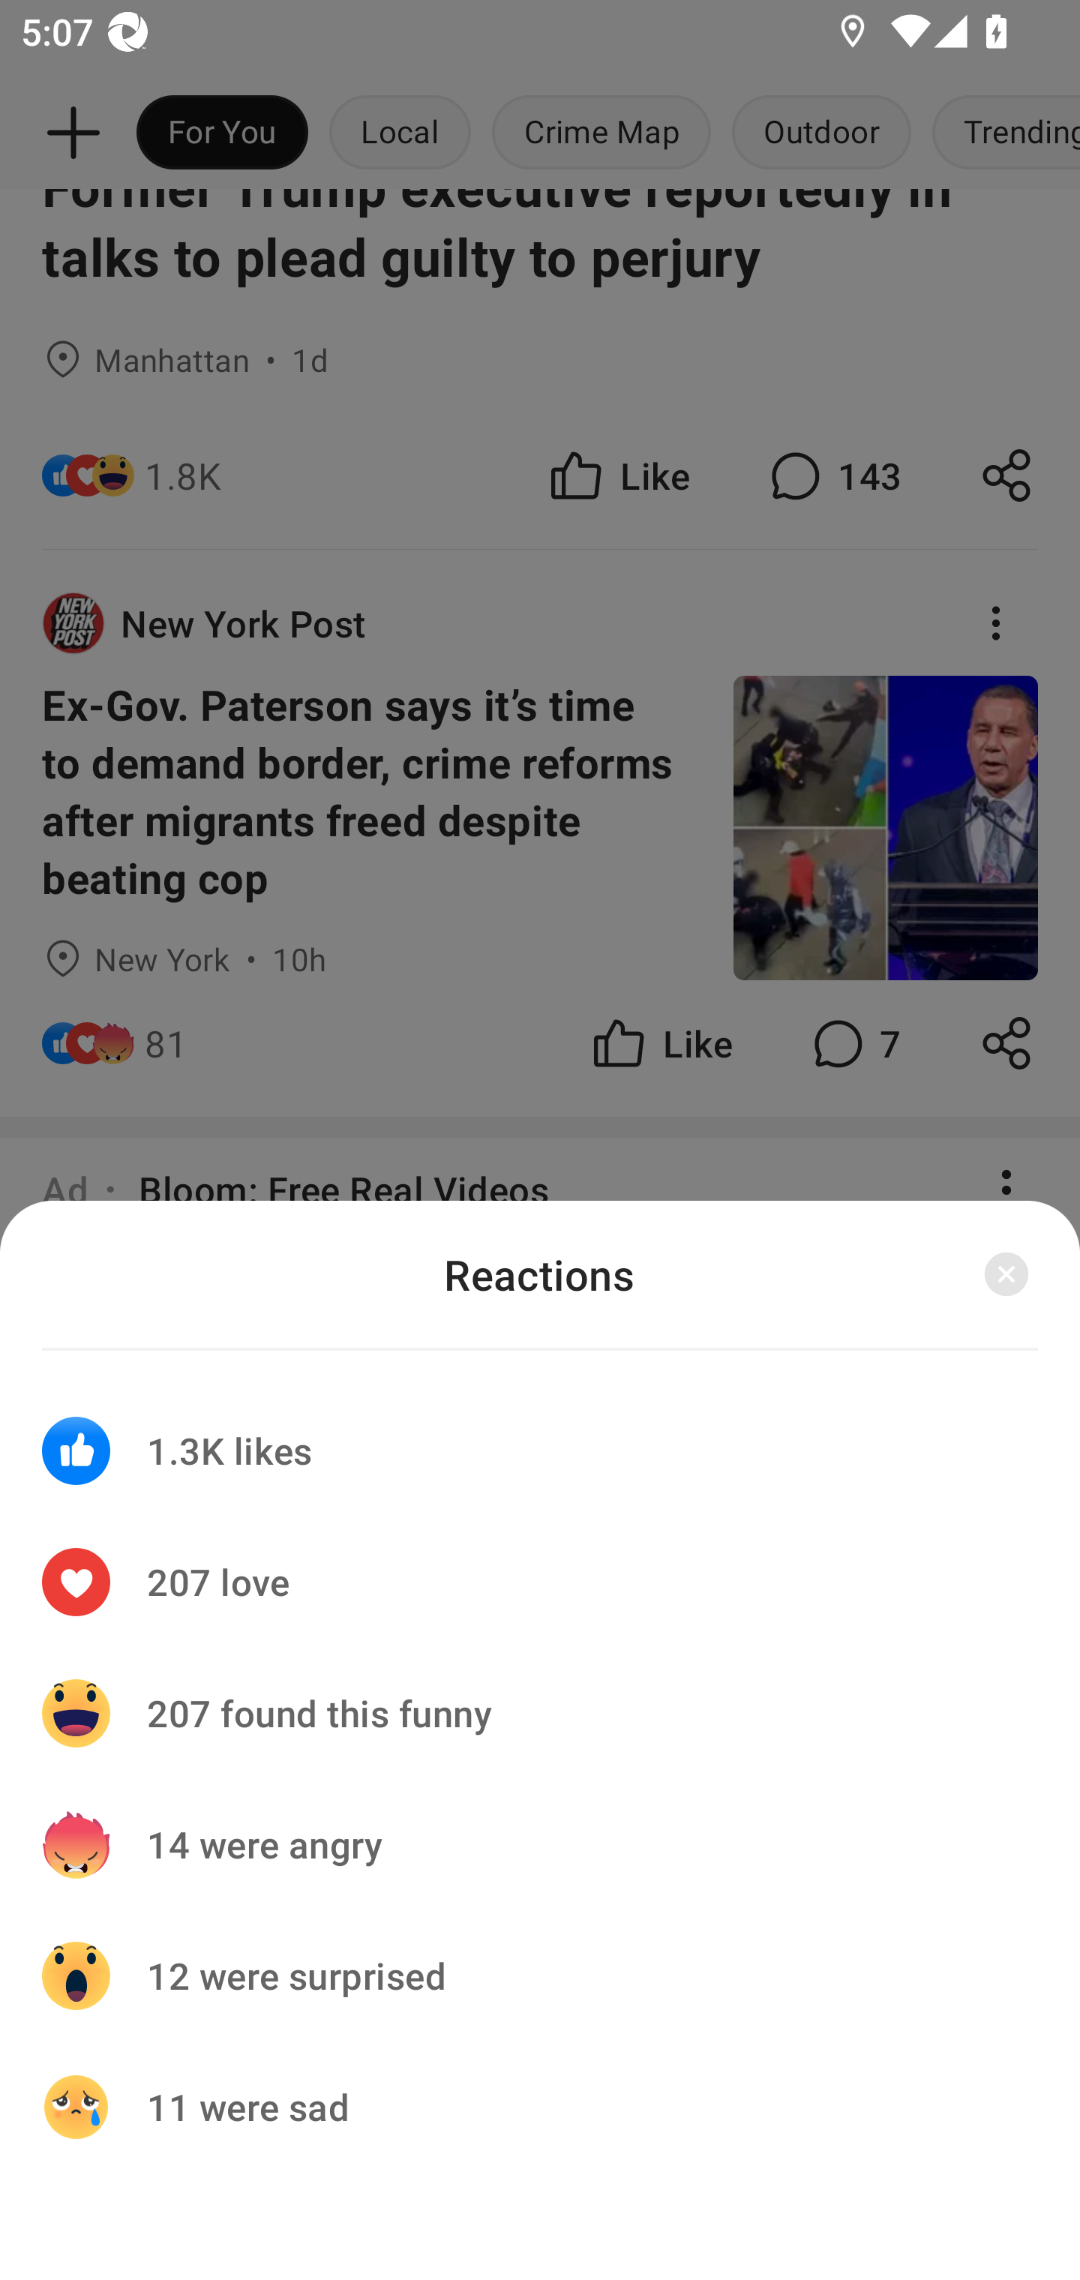  Describe the element at coordinates (540, 1432) in the screenshot. I see `1.3K likes` at that location.